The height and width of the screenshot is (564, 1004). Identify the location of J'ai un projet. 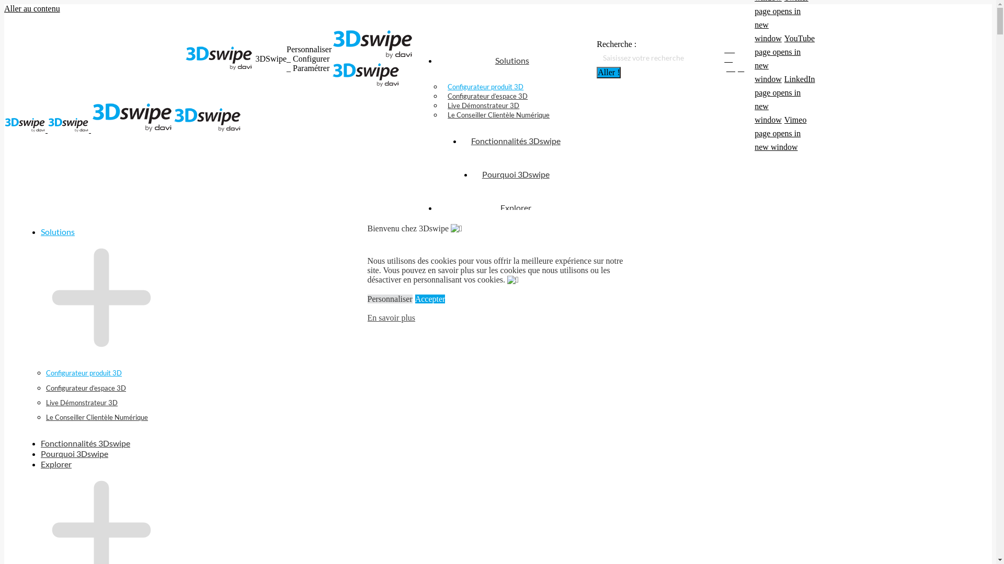
(734, 59).